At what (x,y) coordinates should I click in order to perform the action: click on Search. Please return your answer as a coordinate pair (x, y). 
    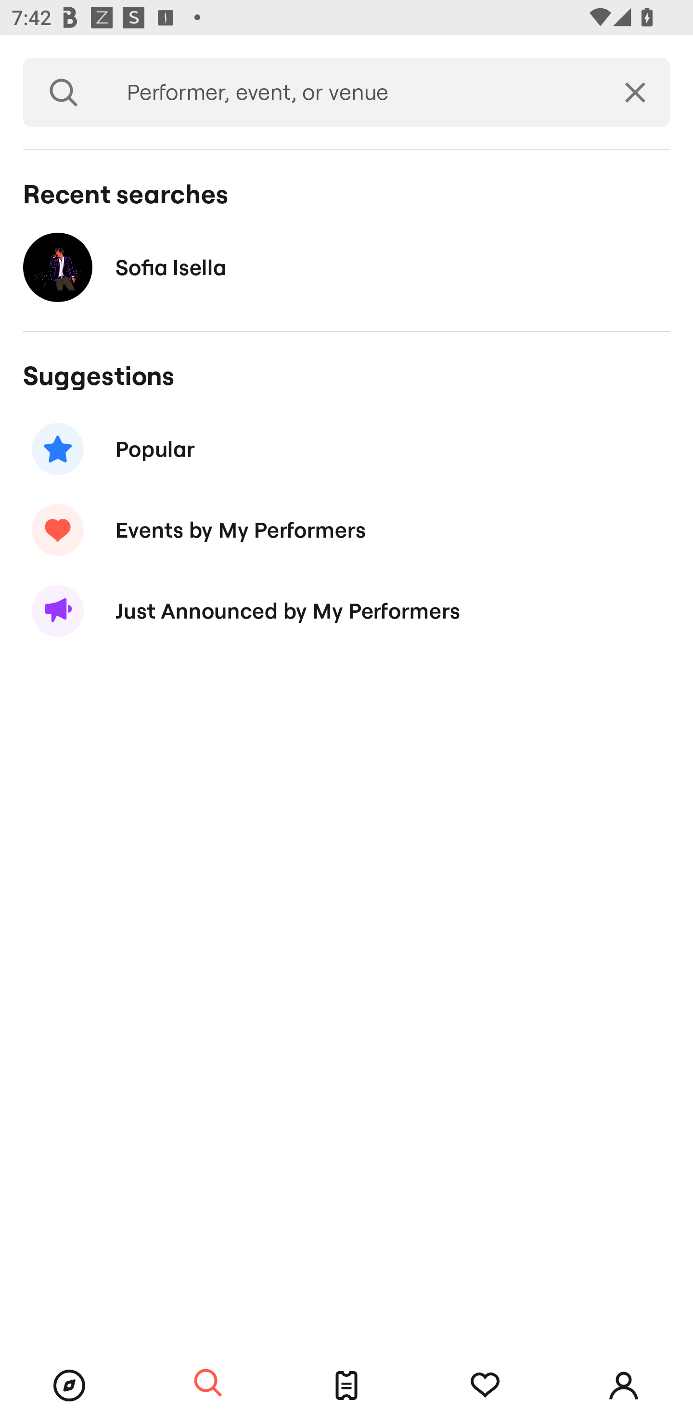
    Looking at the image, I should click on (208, 1384).